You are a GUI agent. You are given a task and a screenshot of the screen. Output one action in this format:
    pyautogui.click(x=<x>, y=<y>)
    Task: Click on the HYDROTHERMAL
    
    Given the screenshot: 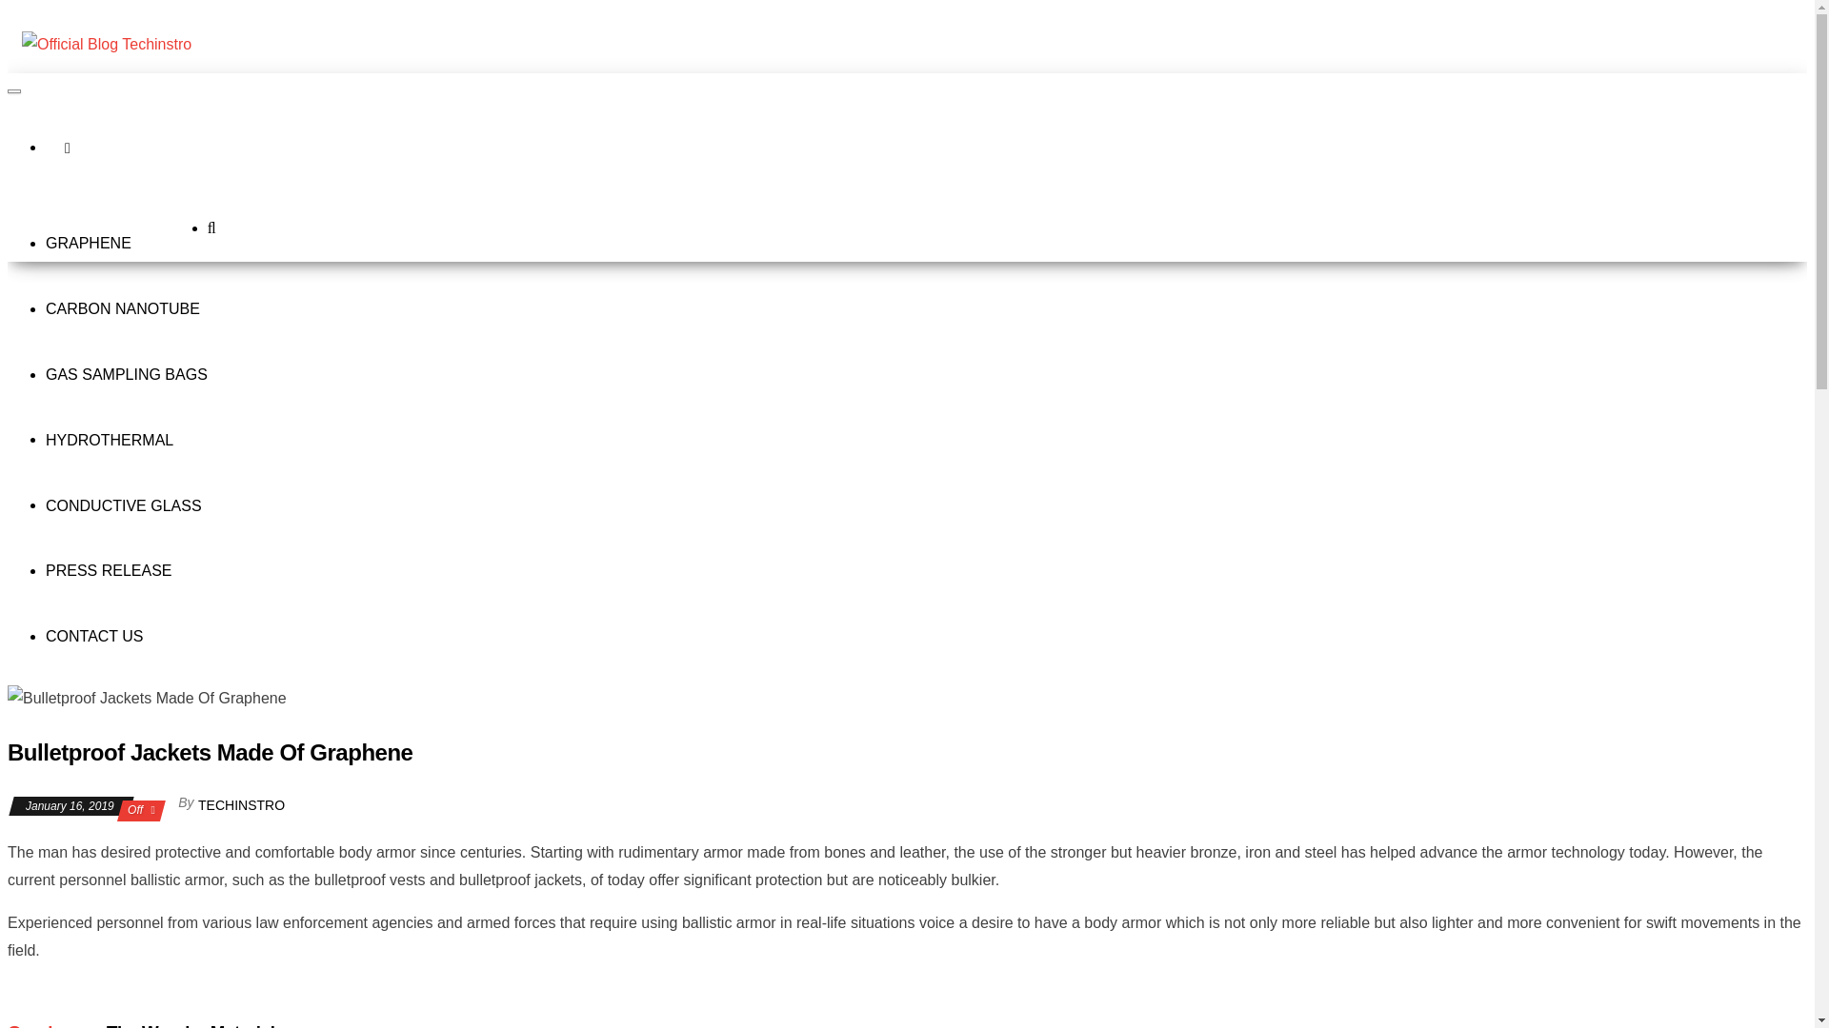 What is the action you would take?
    pyautogui.click(x=110, y=440)
    